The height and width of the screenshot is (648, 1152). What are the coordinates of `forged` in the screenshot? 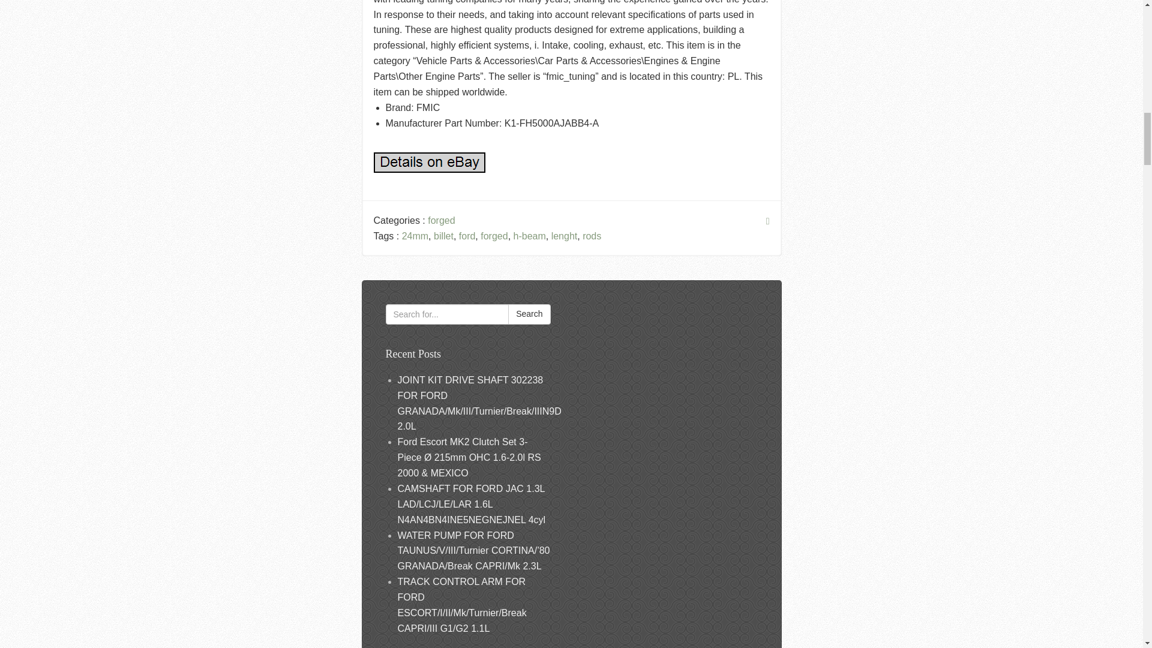 It's located at (494, 235).